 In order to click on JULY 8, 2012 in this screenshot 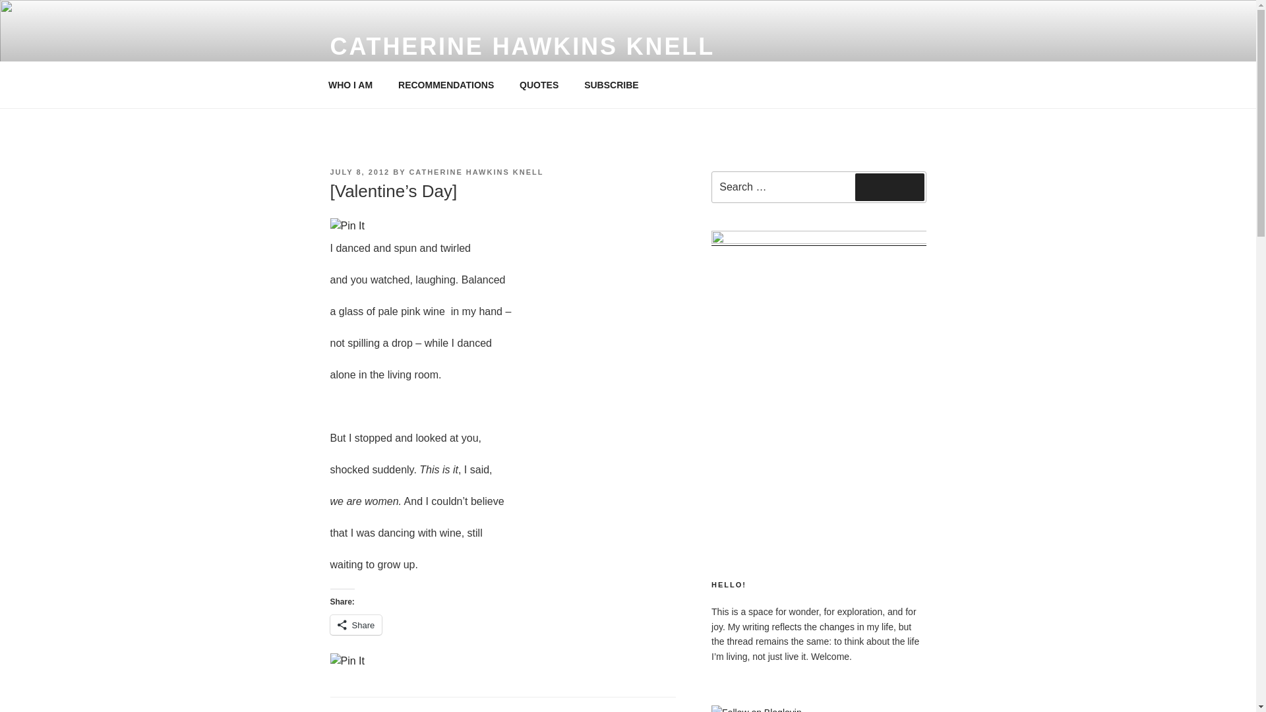, I will do `click(359, 171)`.